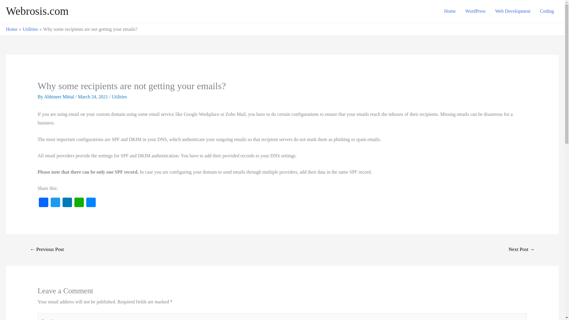 This screenshot has width=569, height=320. What do you see at coordinates (513, 11) in the screenshot?
I see `Web Development` at bounding box center [513, 11].